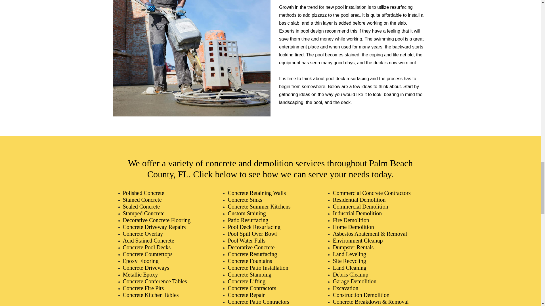 This screenshot has width=545, height=306. Describe the element at coordinates (248, 220) in the screenshot. I see `Patio Resurfacing` at that location.